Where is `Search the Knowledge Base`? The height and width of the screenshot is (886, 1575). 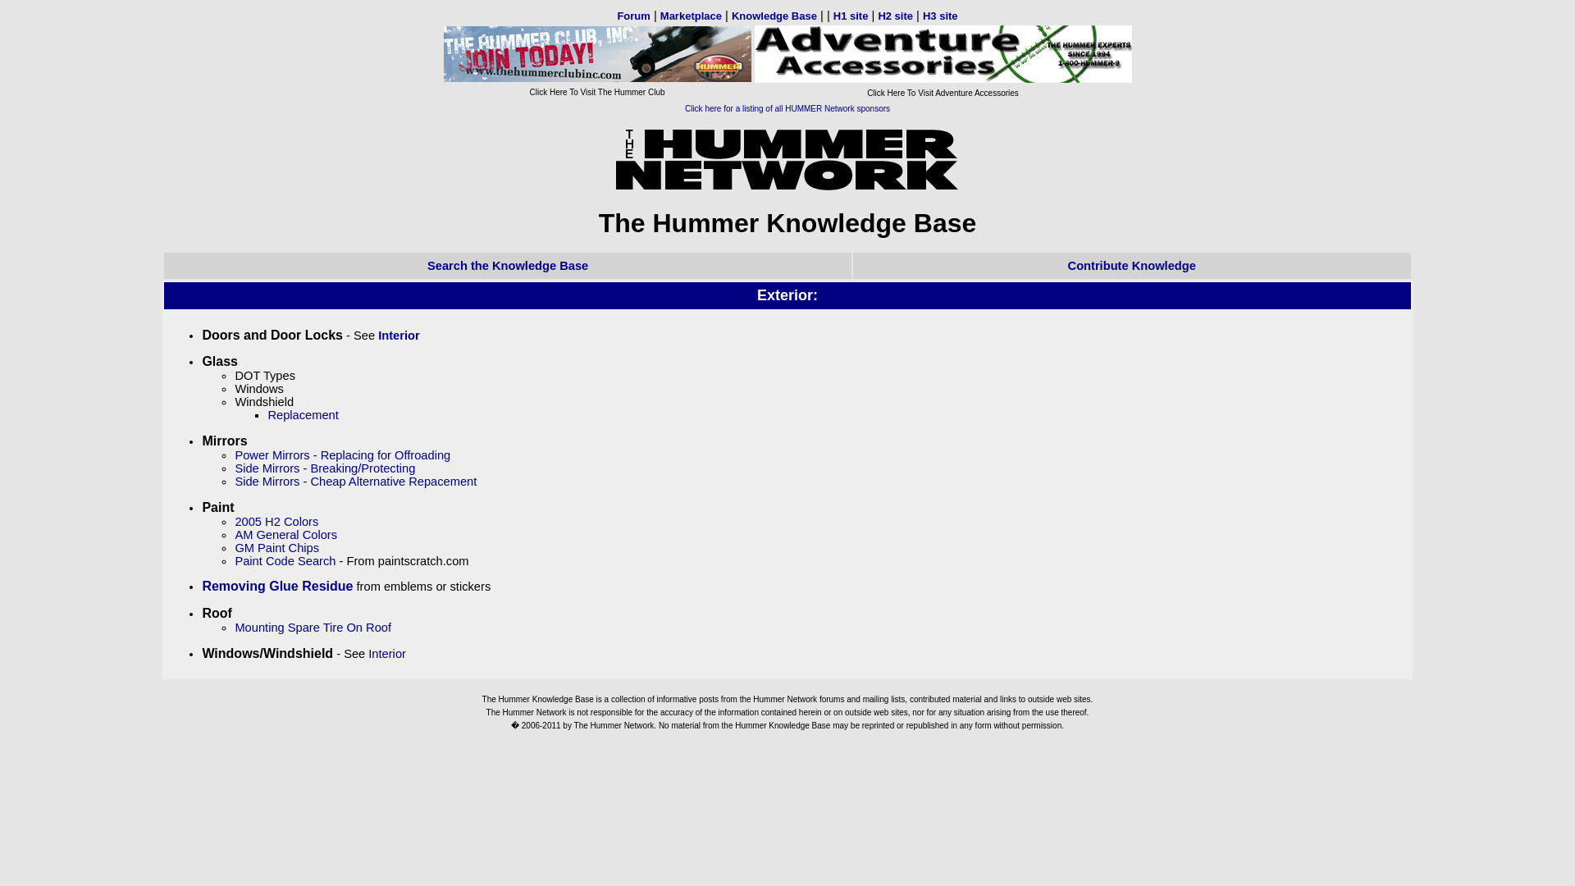 Search the Knowledge Base is located at coordinates (507, 266).